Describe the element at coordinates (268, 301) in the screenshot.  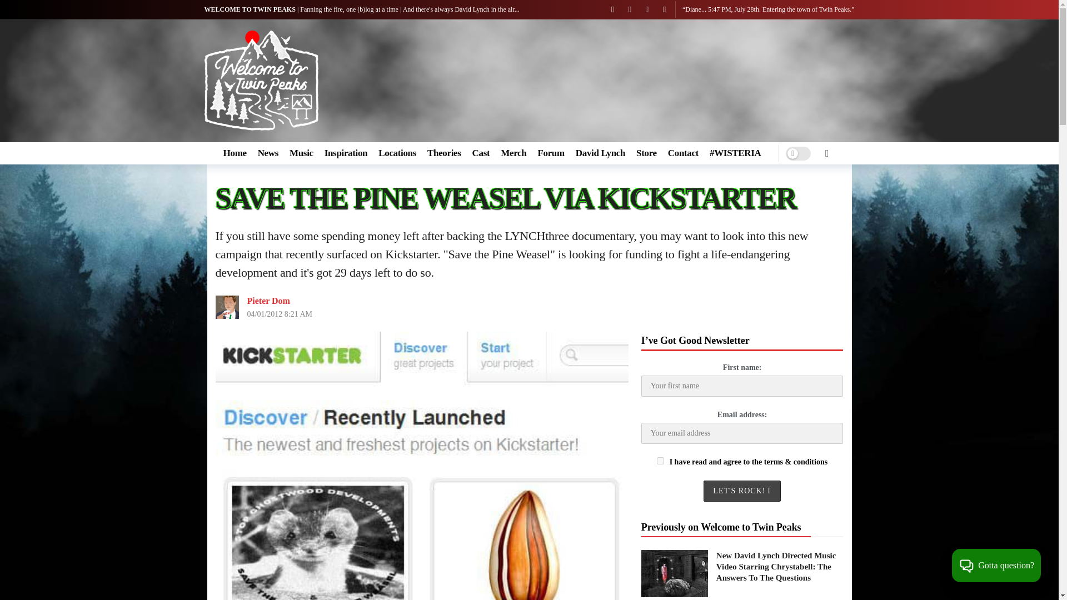
I see `Pieter Dom` at that location.